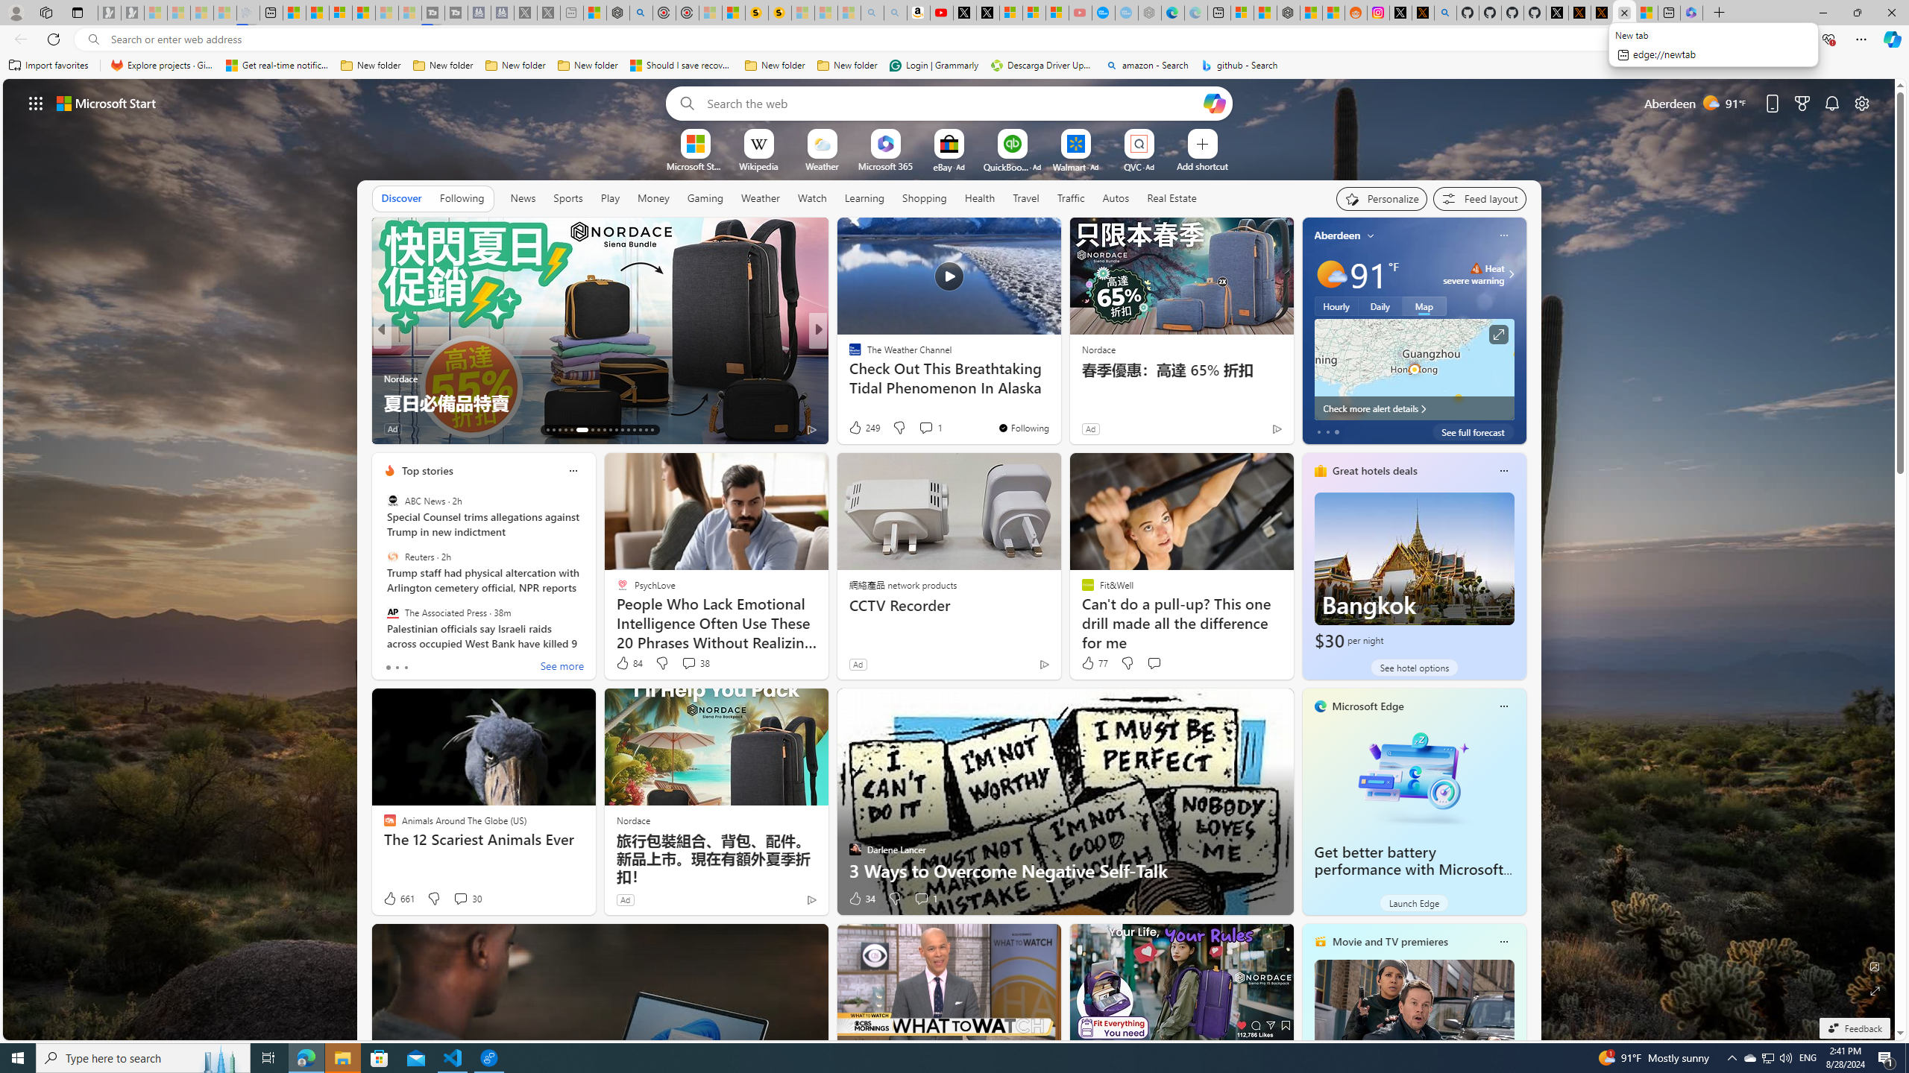 This screenshot has width=1909, height=1073. I want to click on 84 Like, so click(629, 663).